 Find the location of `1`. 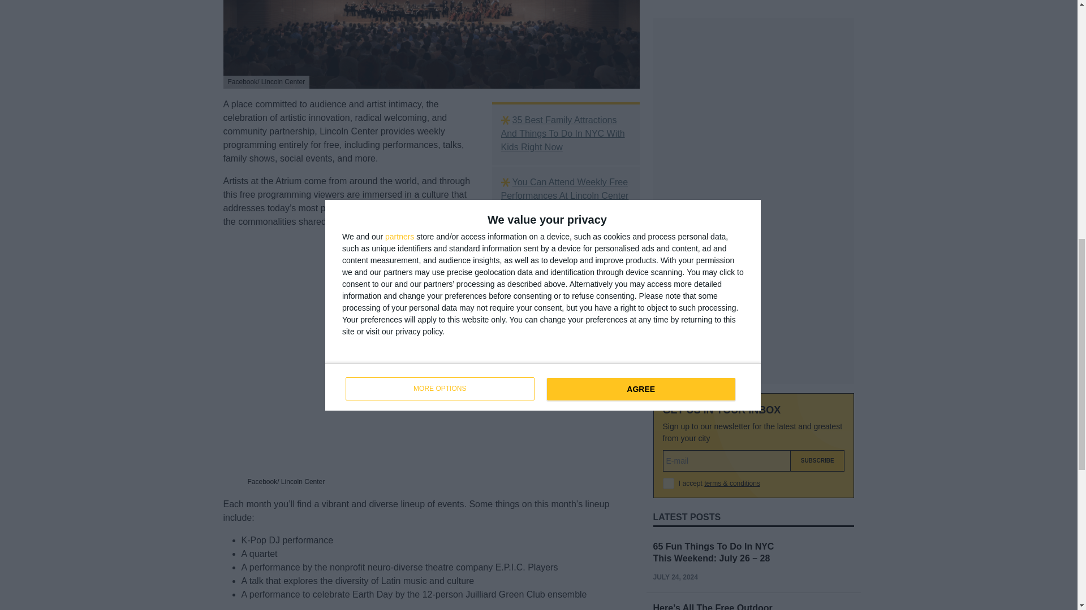

1 is located at coordinates (669, 277).